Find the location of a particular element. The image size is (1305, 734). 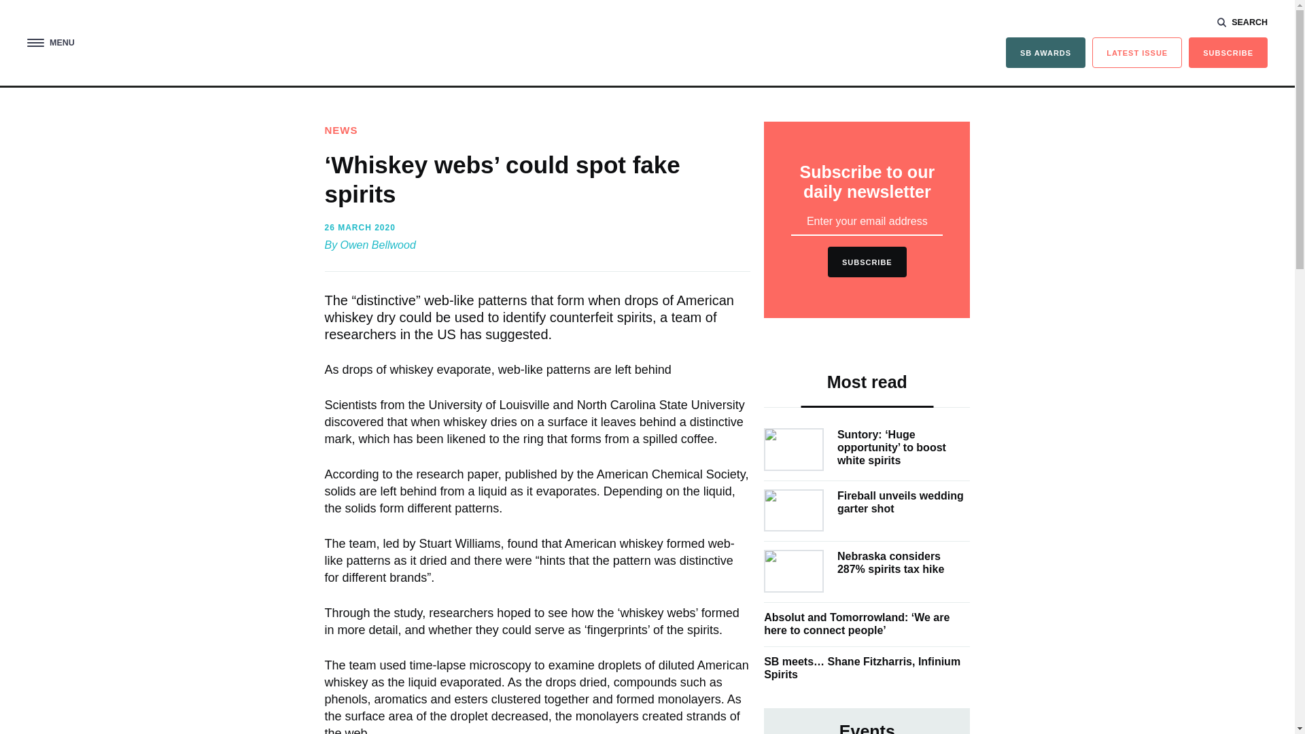

SEARCH is located at coordinates (1242, 22).